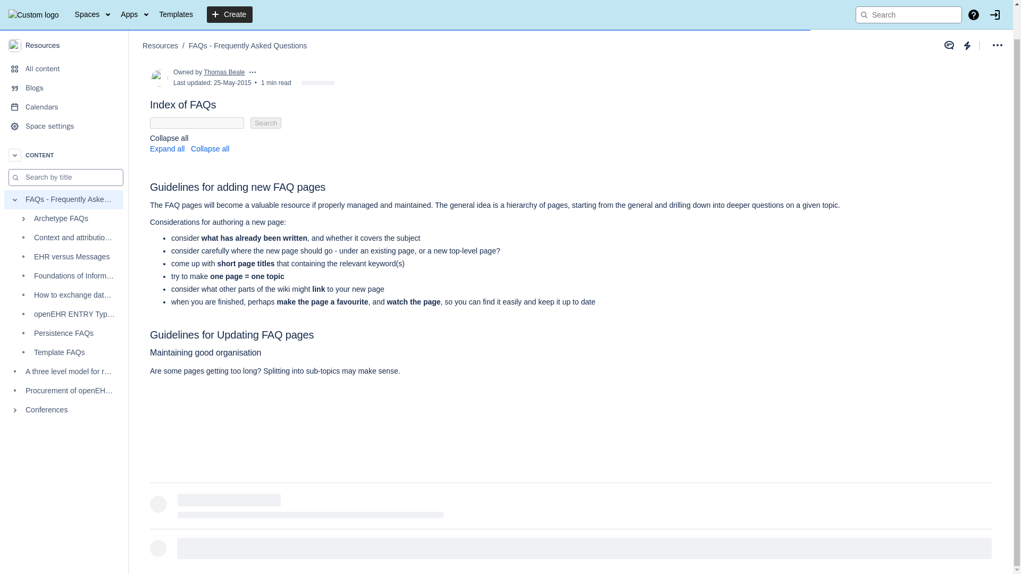 Image resolution: width=1021 pixels, height=574 pixels. I want to click on Calendars, so click(64, 73).